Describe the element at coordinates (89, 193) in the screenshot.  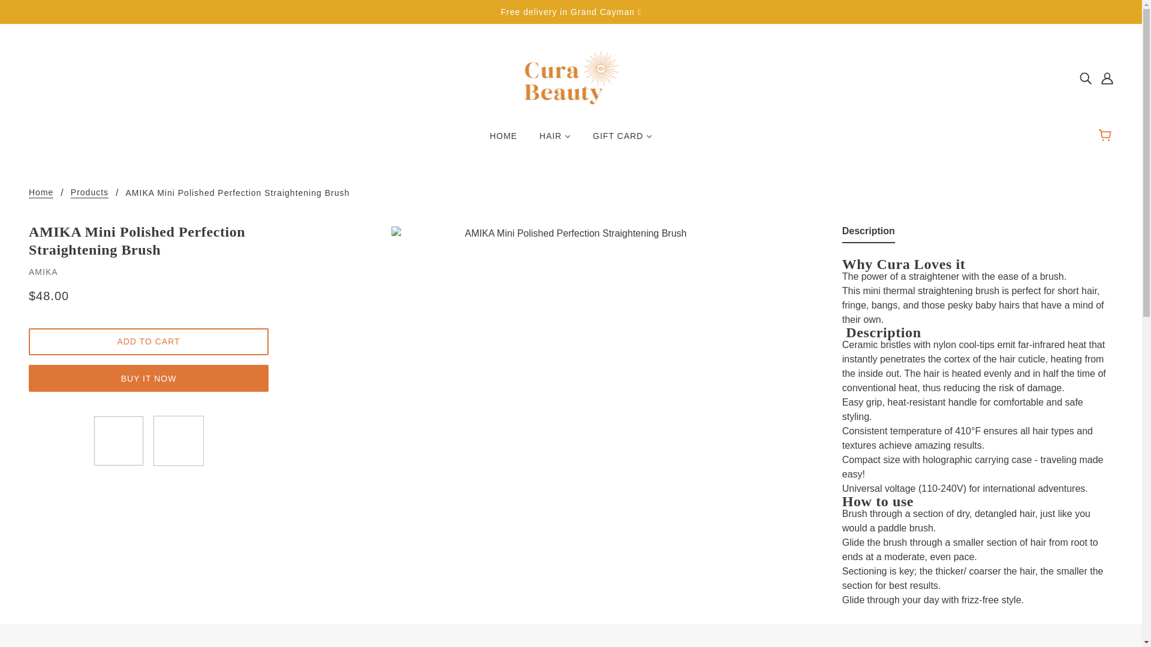
I see `Products` at that location.